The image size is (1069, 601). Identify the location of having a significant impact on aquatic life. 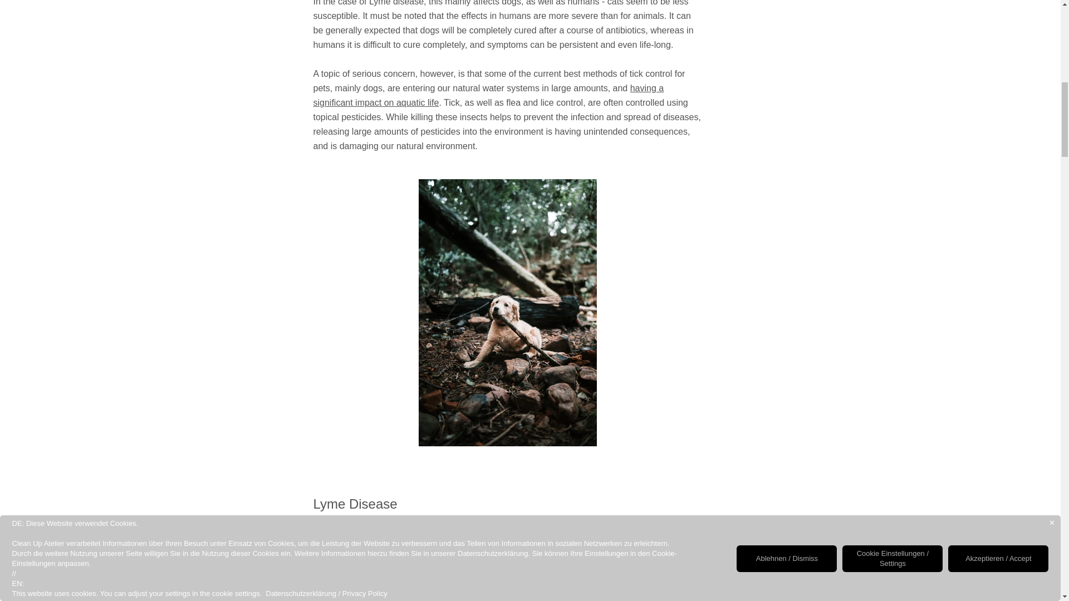
(488, 96).